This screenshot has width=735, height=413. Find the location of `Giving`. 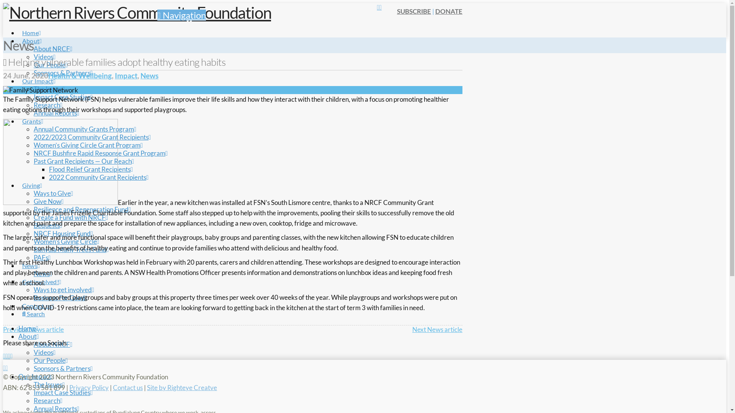

Giving is located at coordinates (32, 178).